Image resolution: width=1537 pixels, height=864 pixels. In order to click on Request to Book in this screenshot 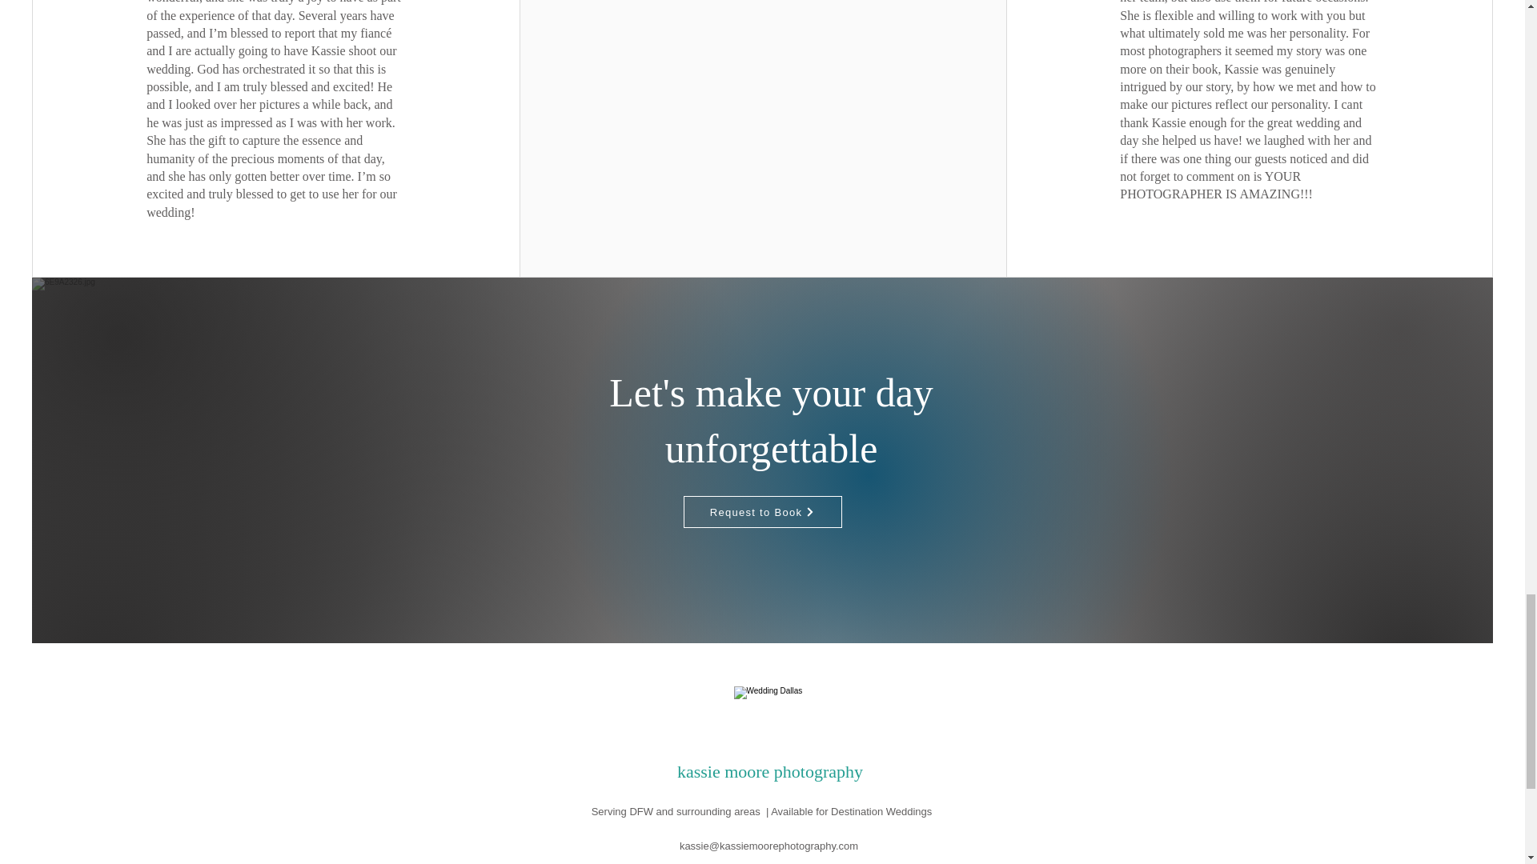, I will do `click(763, 511)`.